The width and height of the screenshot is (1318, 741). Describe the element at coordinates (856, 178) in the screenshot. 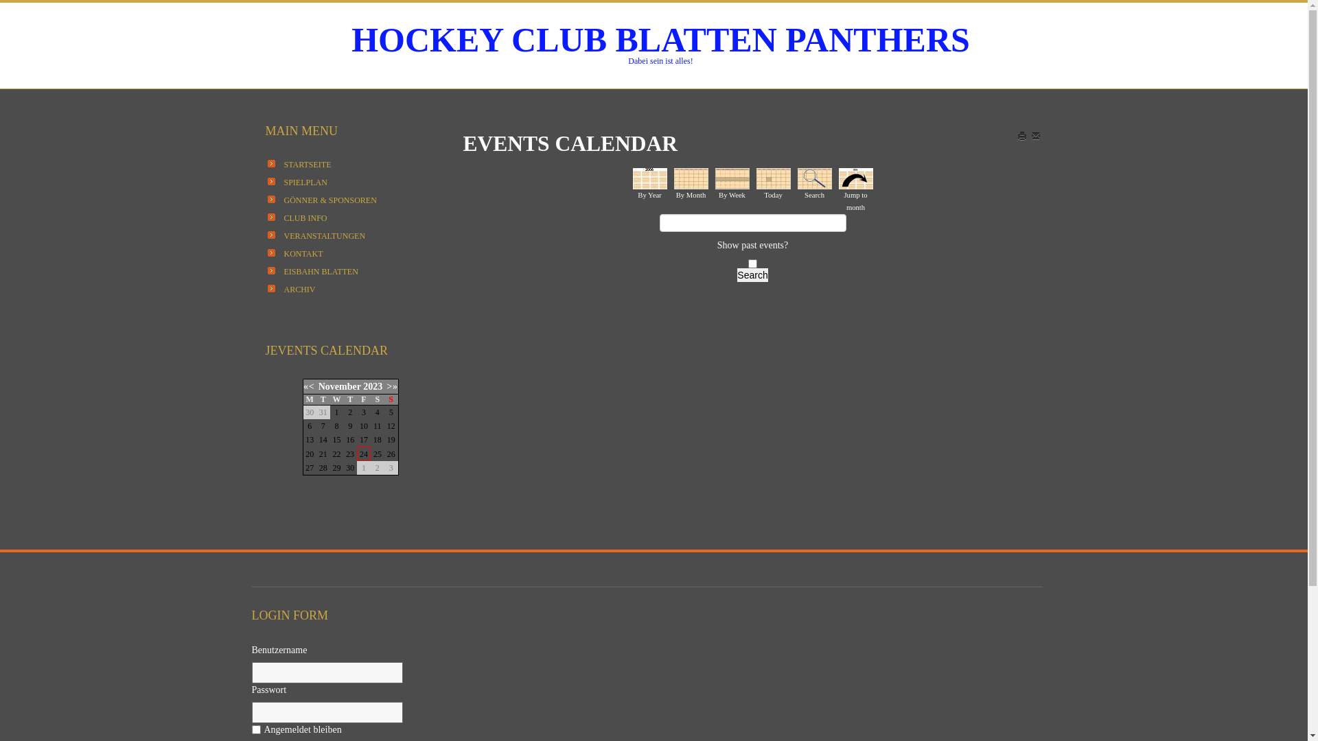

I see `Jump to month` at that location.